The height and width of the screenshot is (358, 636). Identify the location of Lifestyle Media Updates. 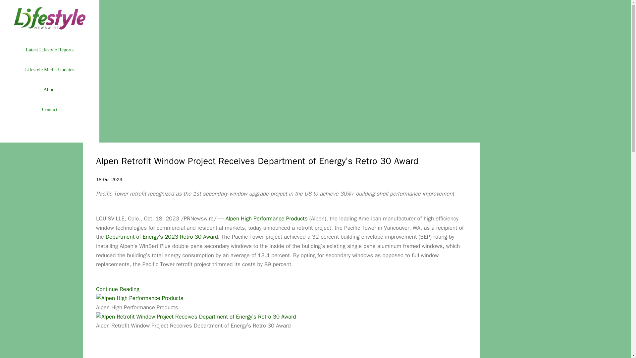
(49, 70).